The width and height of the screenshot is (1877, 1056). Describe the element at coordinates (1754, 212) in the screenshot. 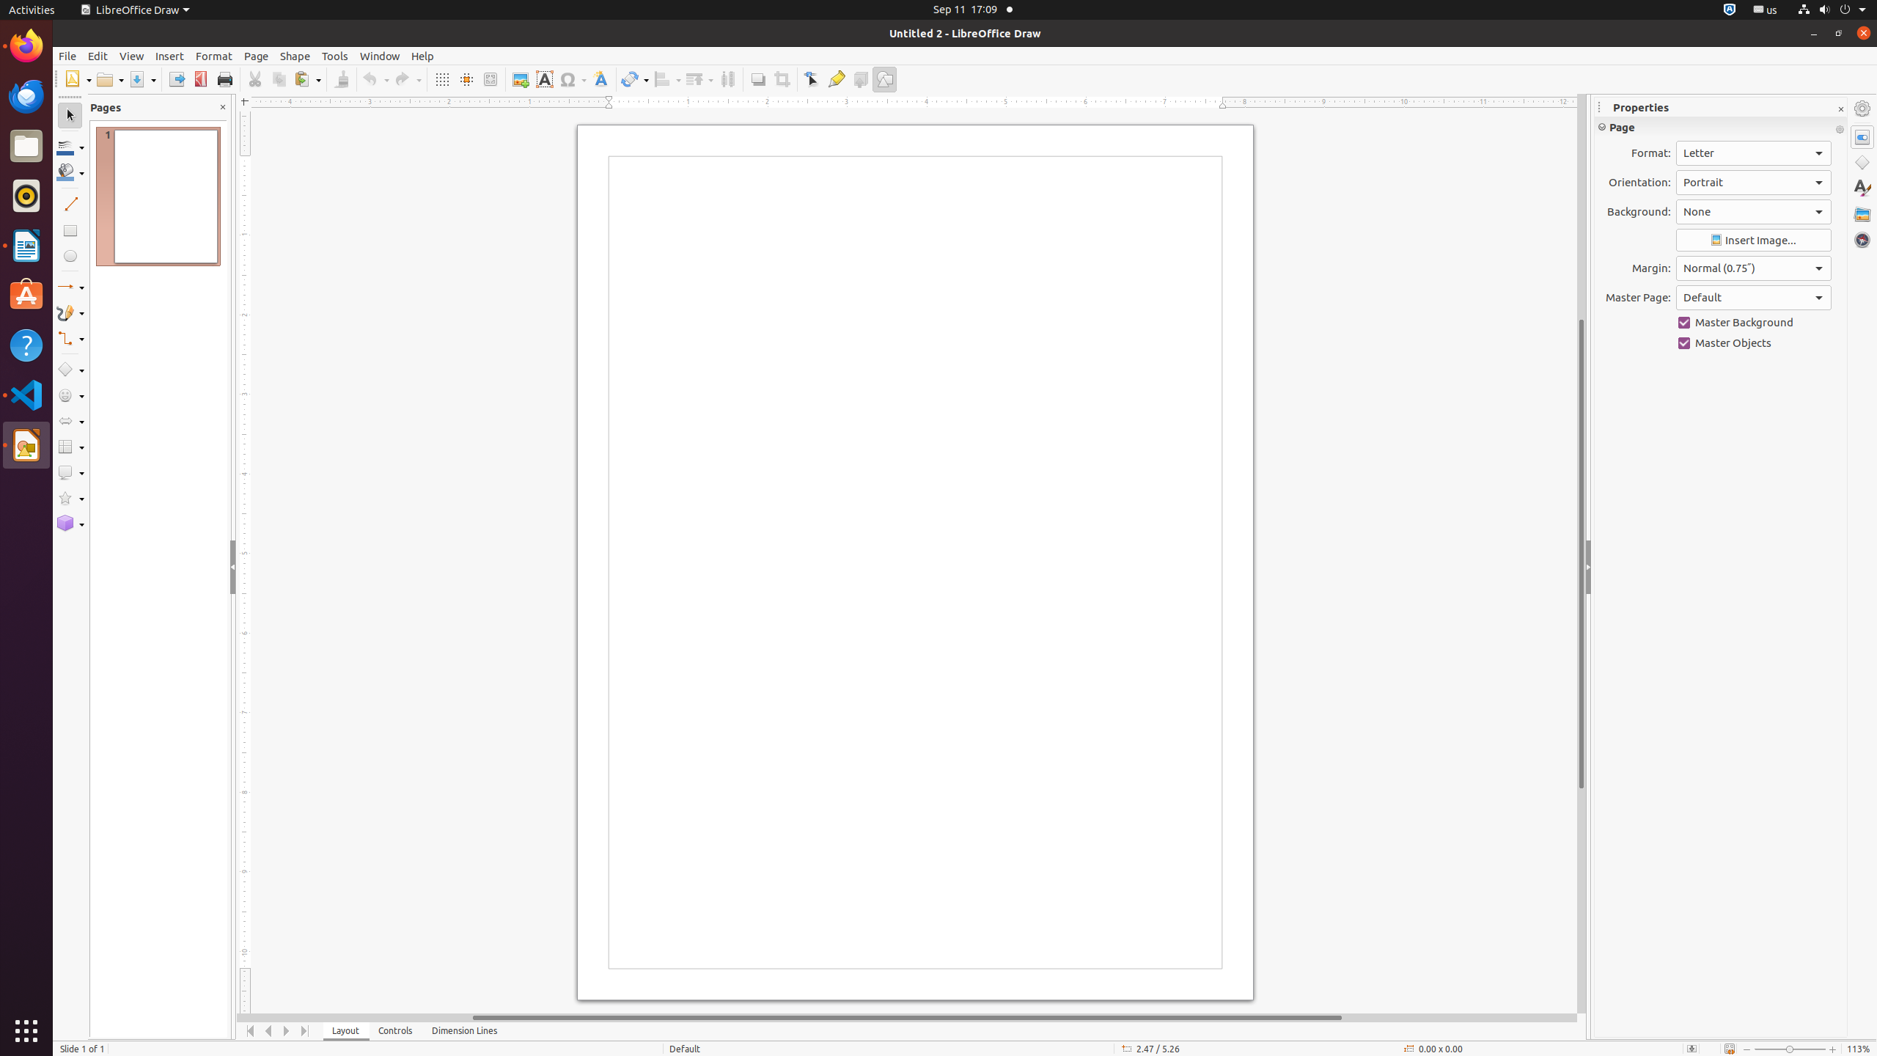

I see `Background:` at that location.